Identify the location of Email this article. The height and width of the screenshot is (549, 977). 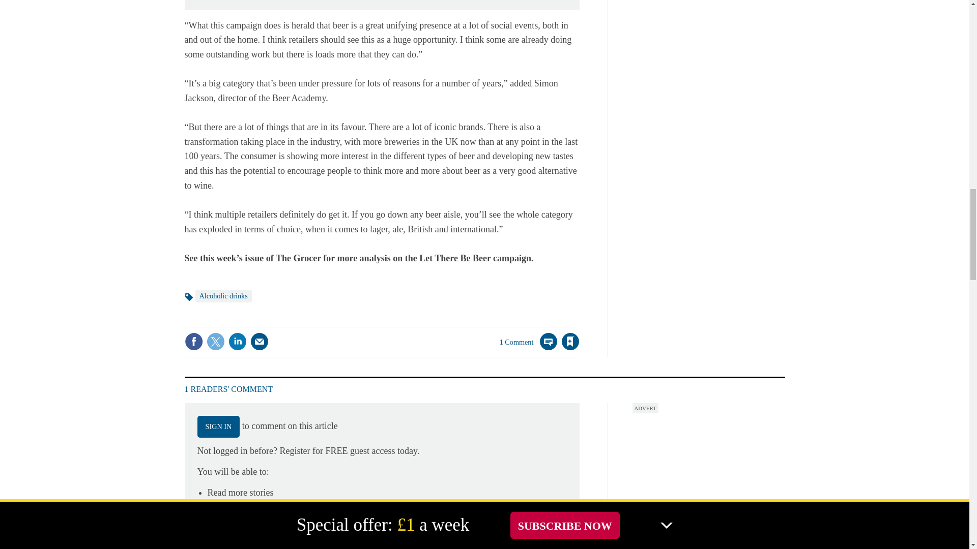
(260, 342).